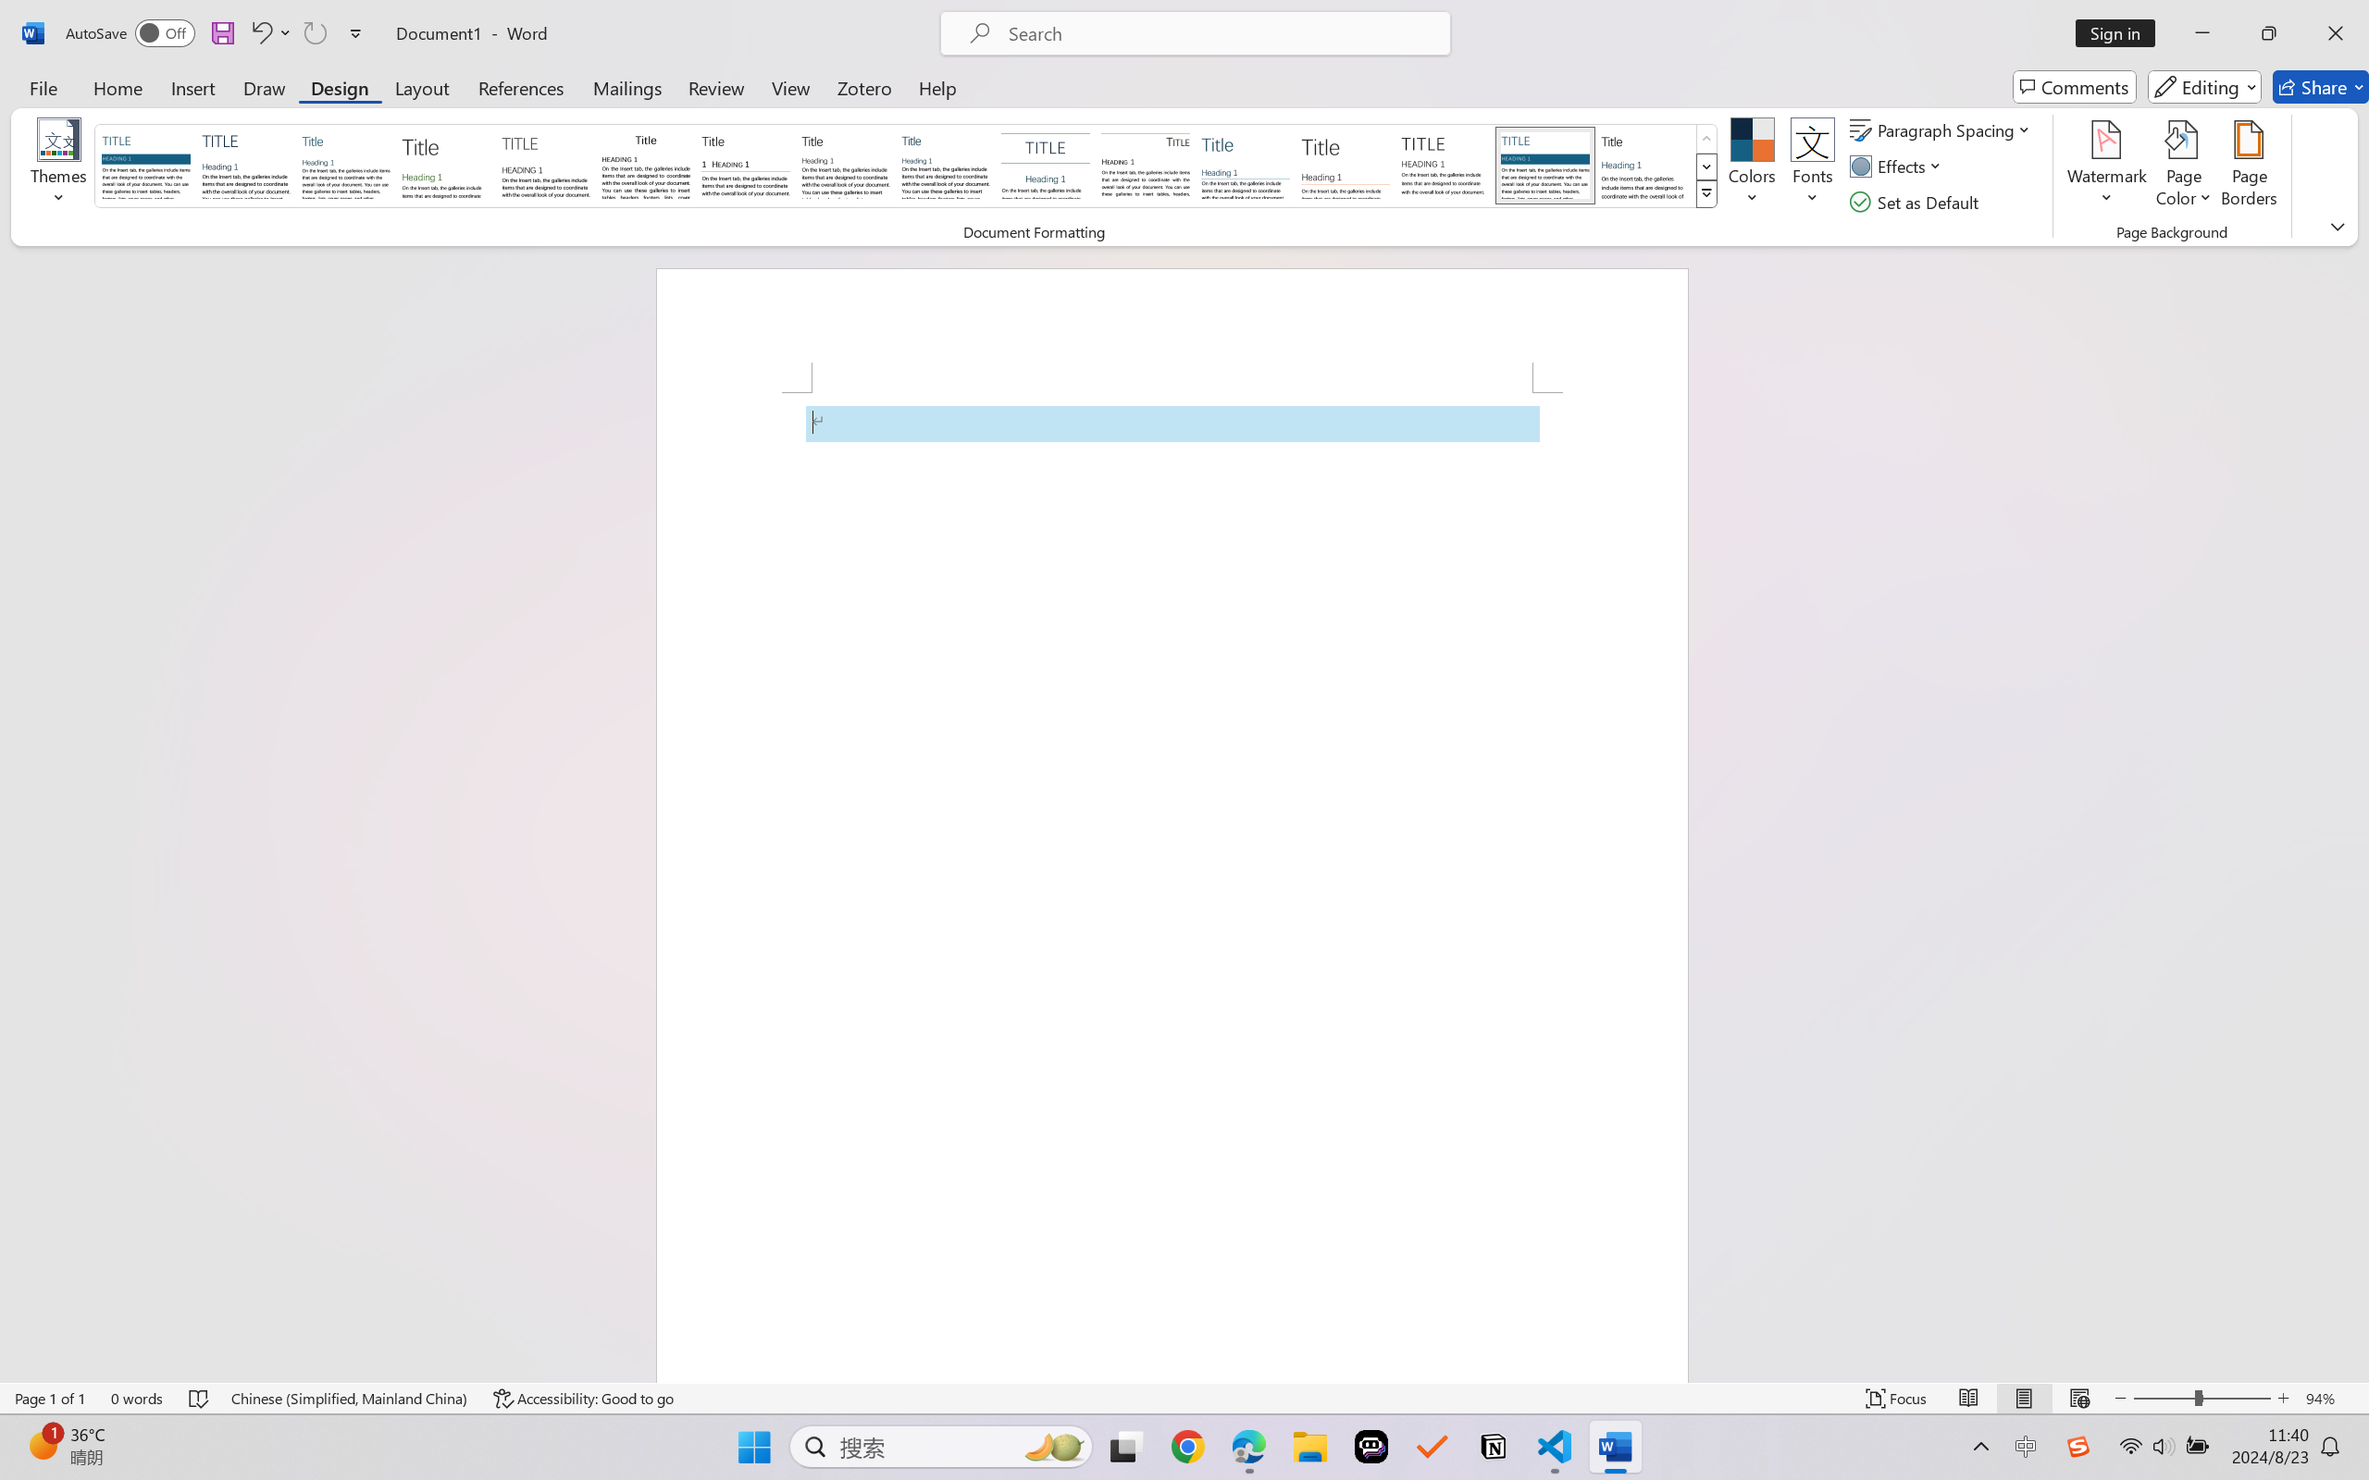  I want to click on Centered, so click(1044, 165).